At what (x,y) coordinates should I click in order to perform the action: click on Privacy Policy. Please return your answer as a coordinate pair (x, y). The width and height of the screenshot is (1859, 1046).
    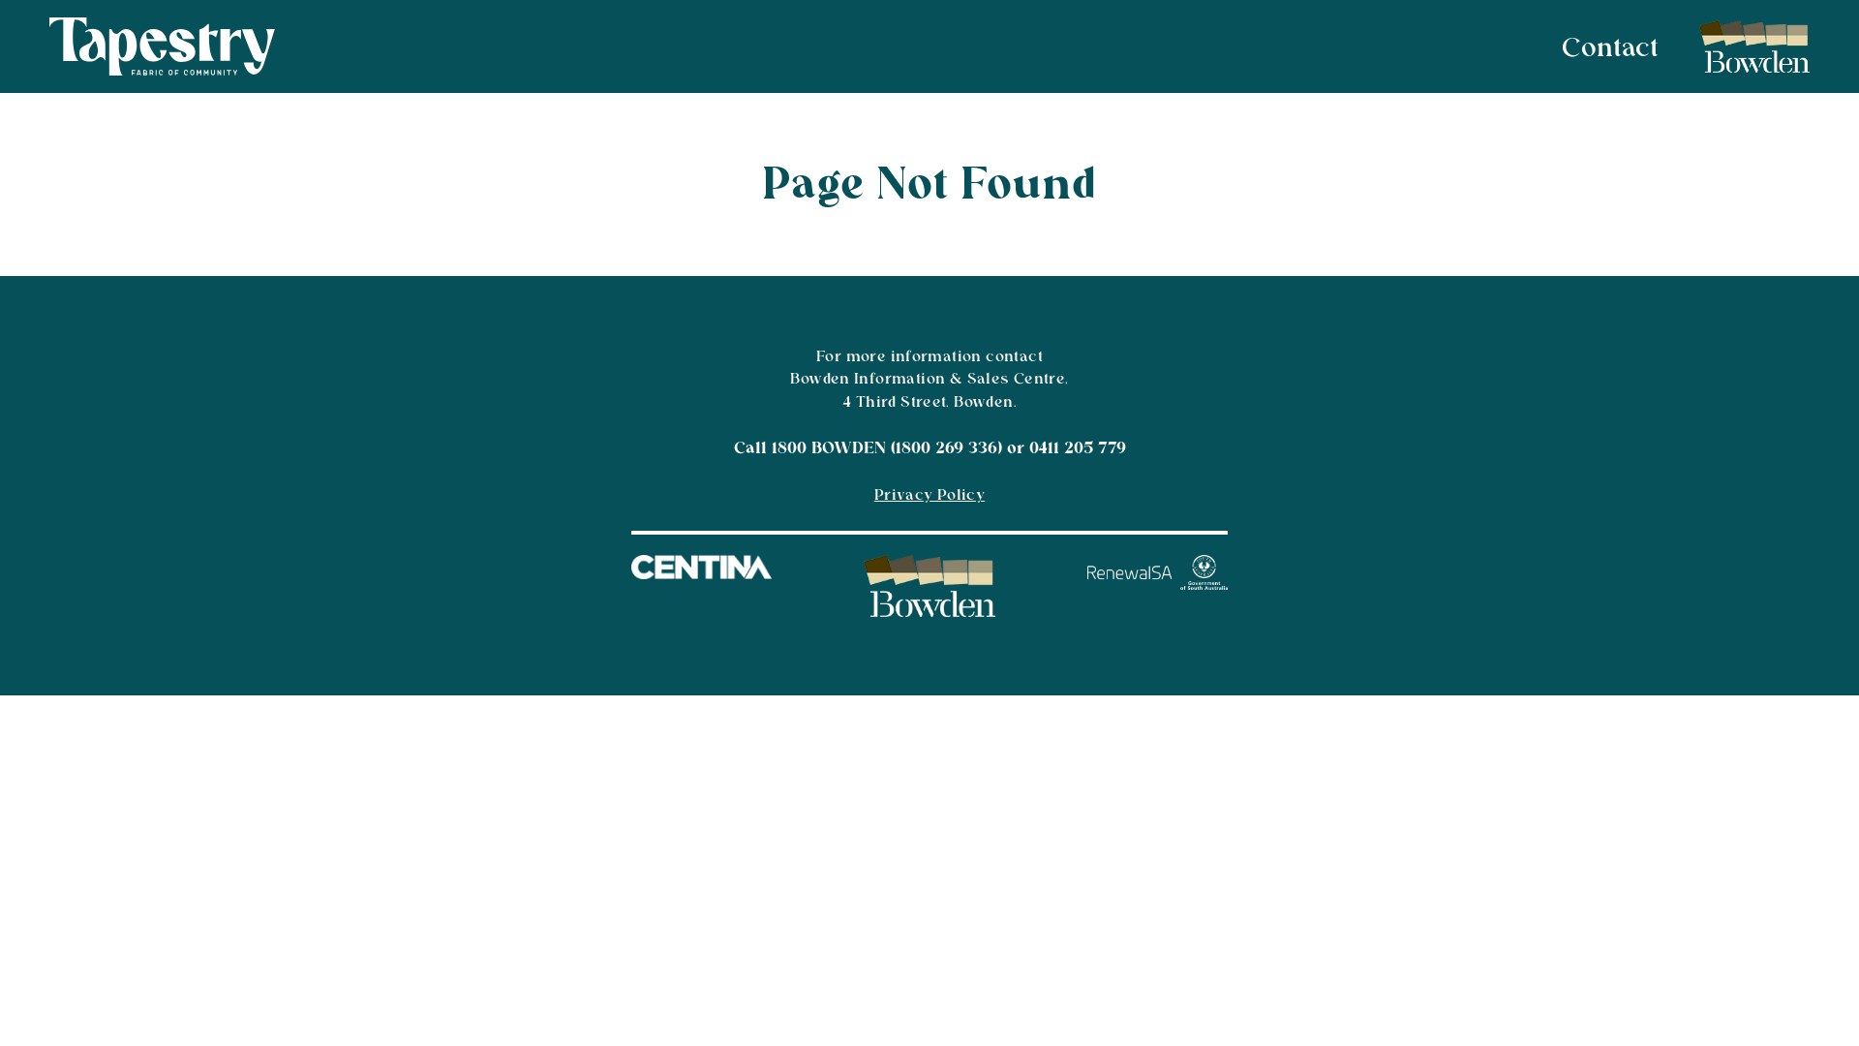
    Looking at the image, I should click on (929, 496).